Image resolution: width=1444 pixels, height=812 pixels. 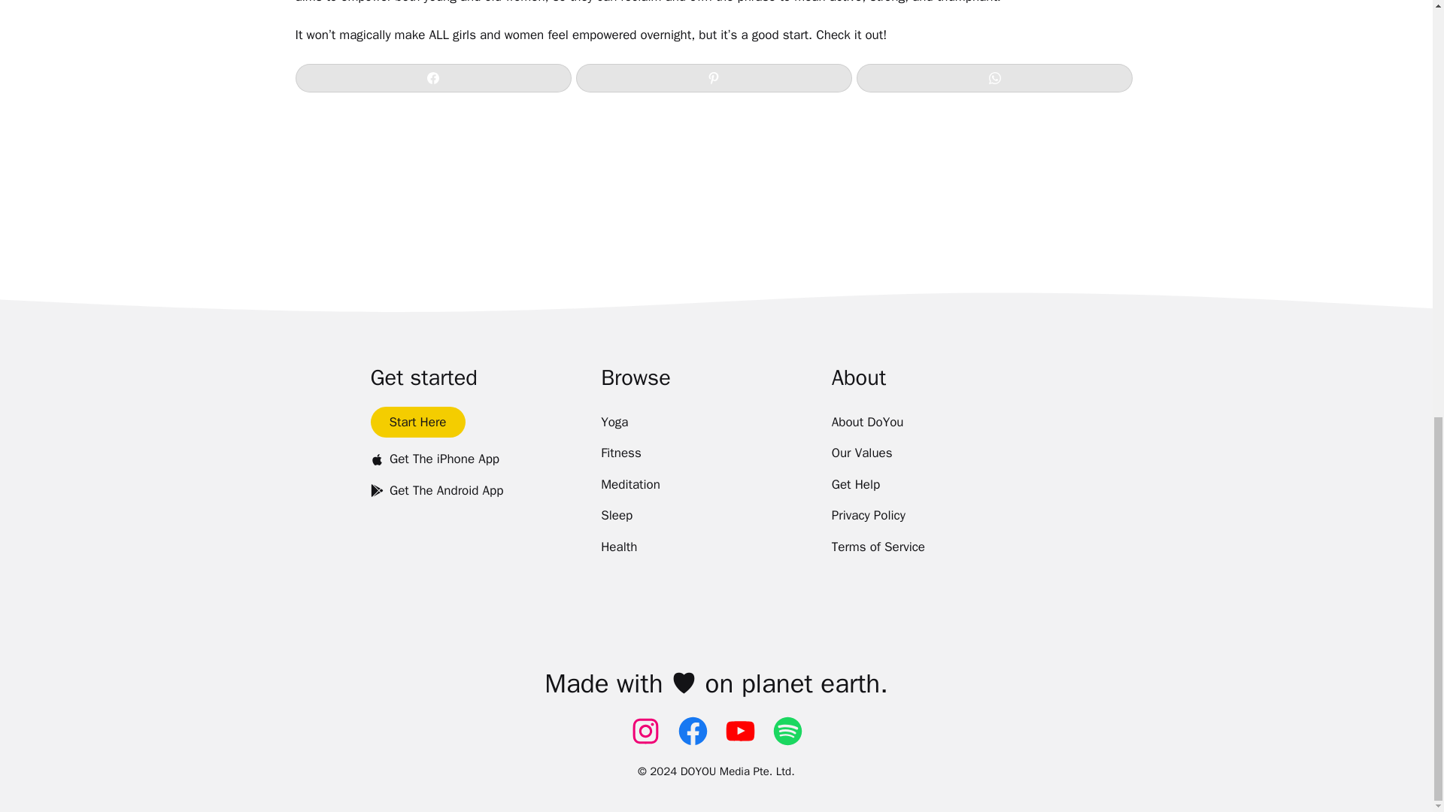 What do you see at coordinates (620, 453) in the screenshot?
I see `Fitness` at bounding box center [620, 453].